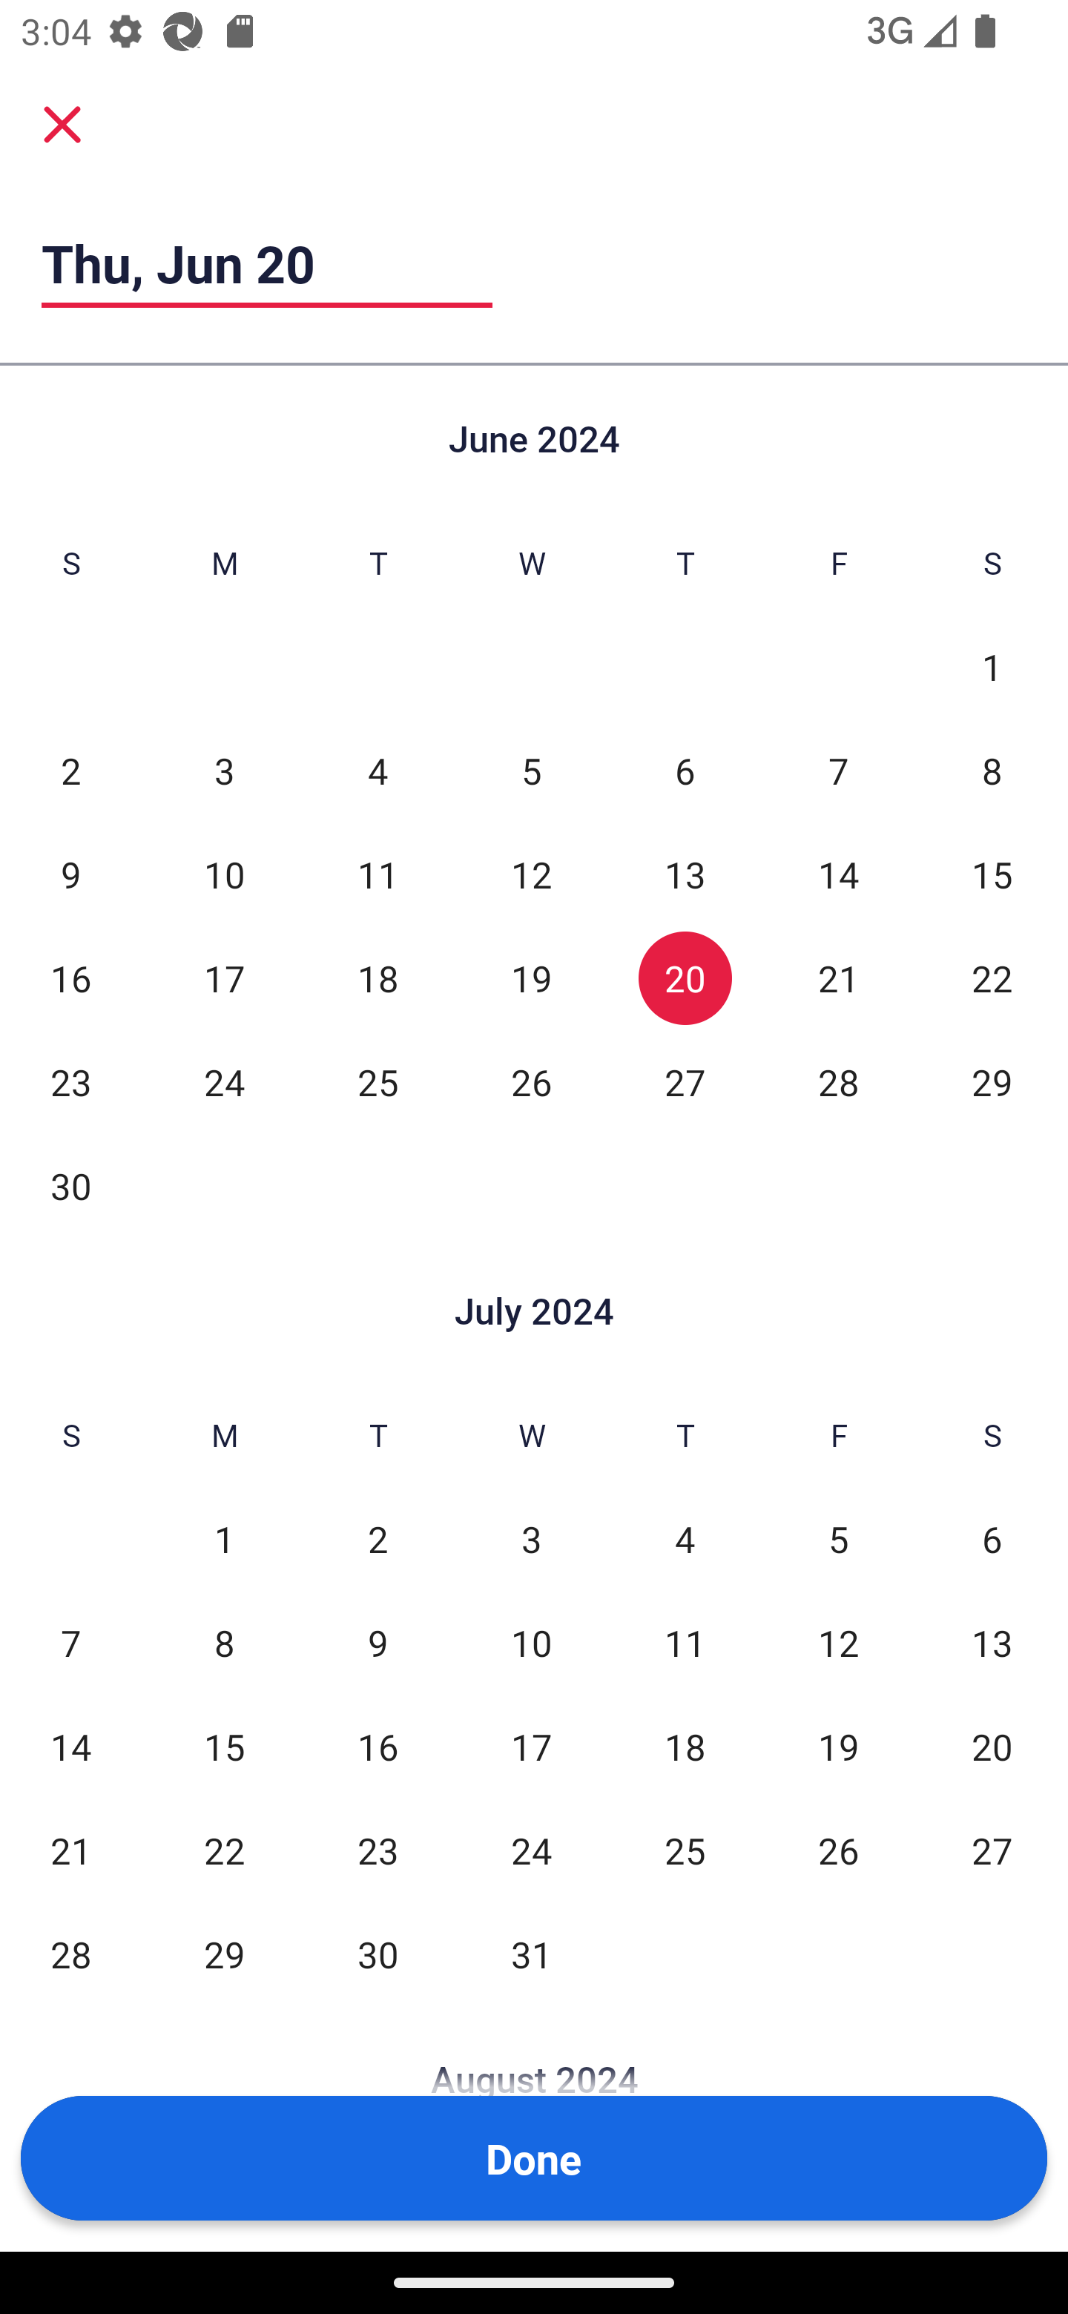  Describe the element at coordinates (224, 874) in the screenshot. I see `10 Mon, Jun 10, Not Selected` at that location.